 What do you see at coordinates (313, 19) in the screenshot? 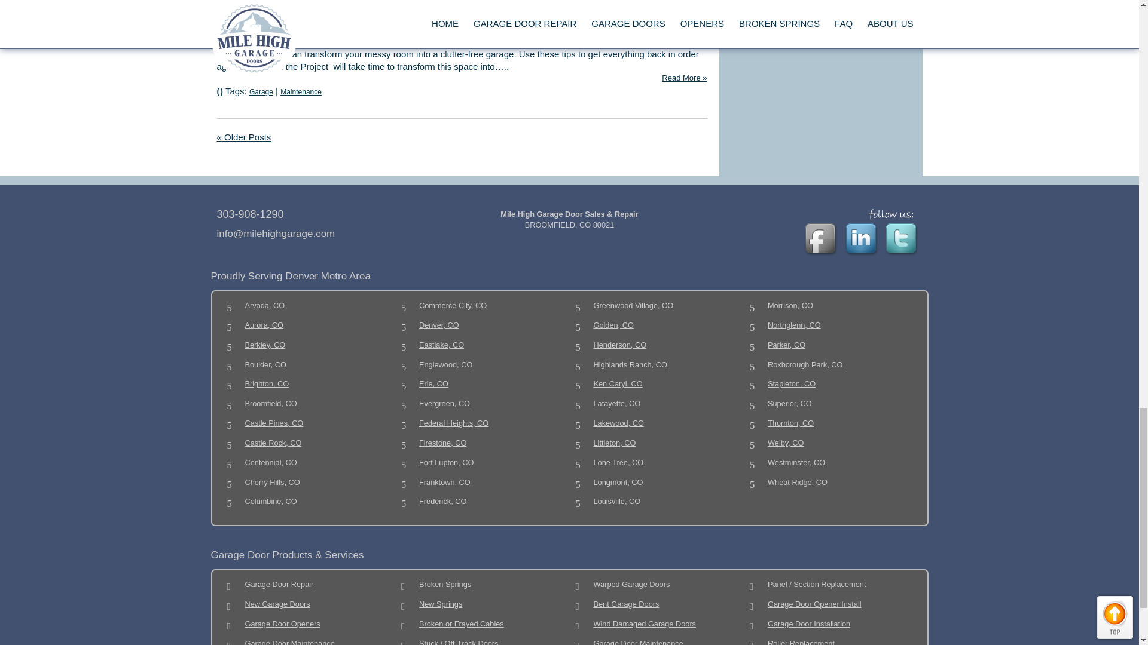
I see `Permalink to Keys To a Clutter Free Garage` at bounding box center [313, 19].